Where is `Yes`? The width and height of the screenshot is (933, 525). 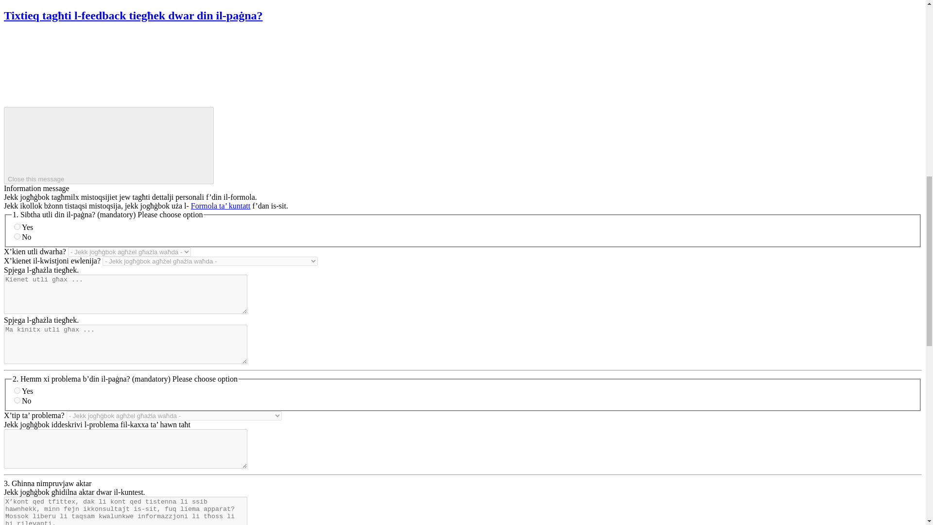 Yes is located at coordinates (17, 391).